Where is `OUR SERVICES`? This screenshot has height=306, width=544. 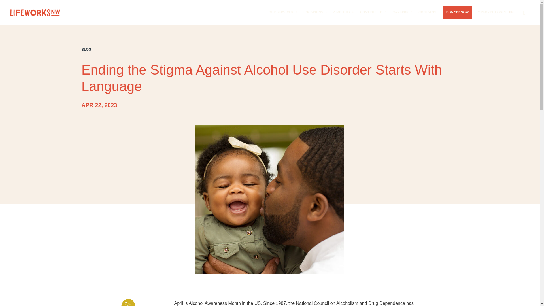 OUR SERVICES is located at coordinates (283, 12).